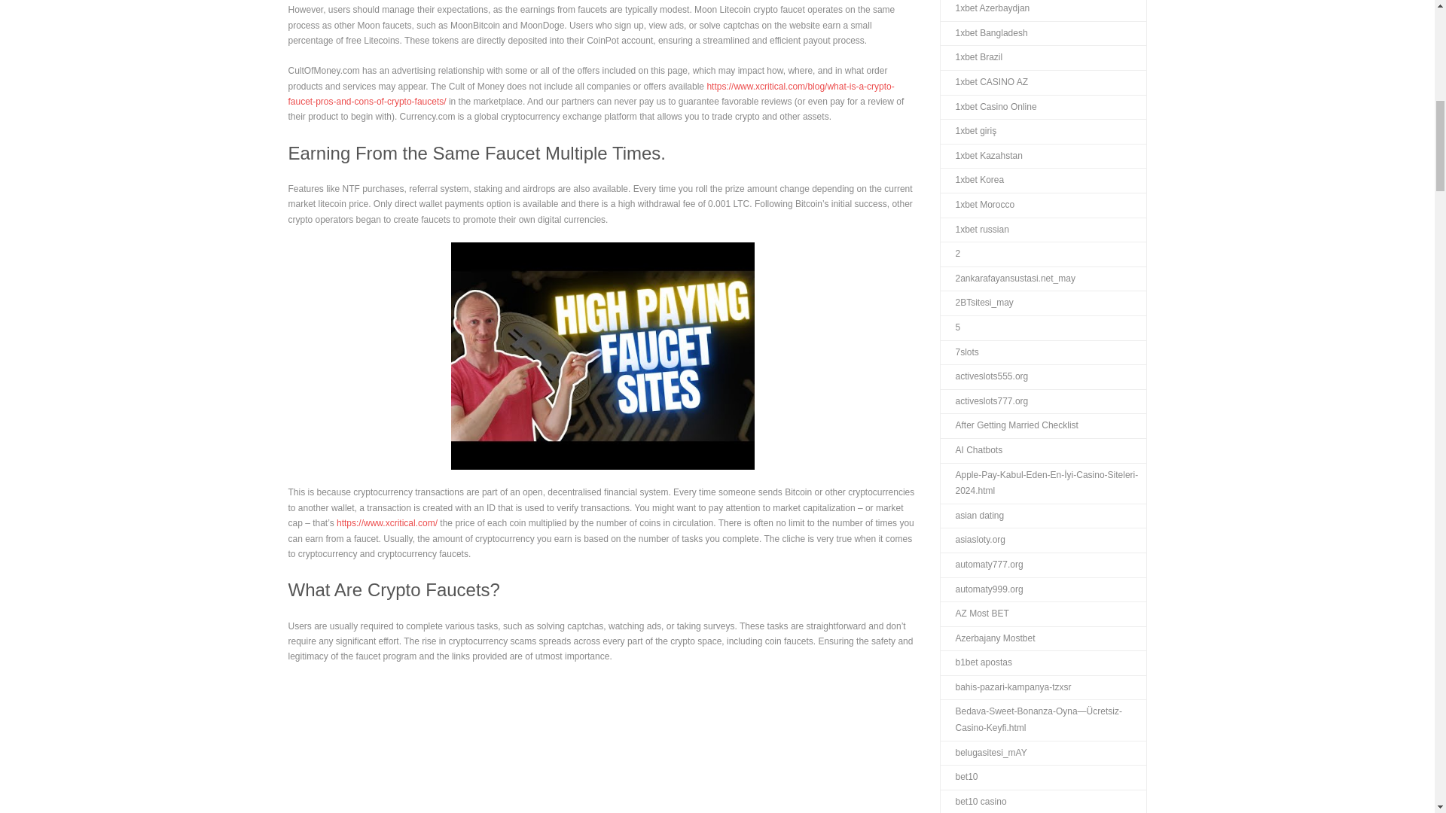 This screenshot has height=813, width=1446. Describe the element at coordinates (984, 33) in the screenshot. I see `1xbet Bangladesh` at that location.